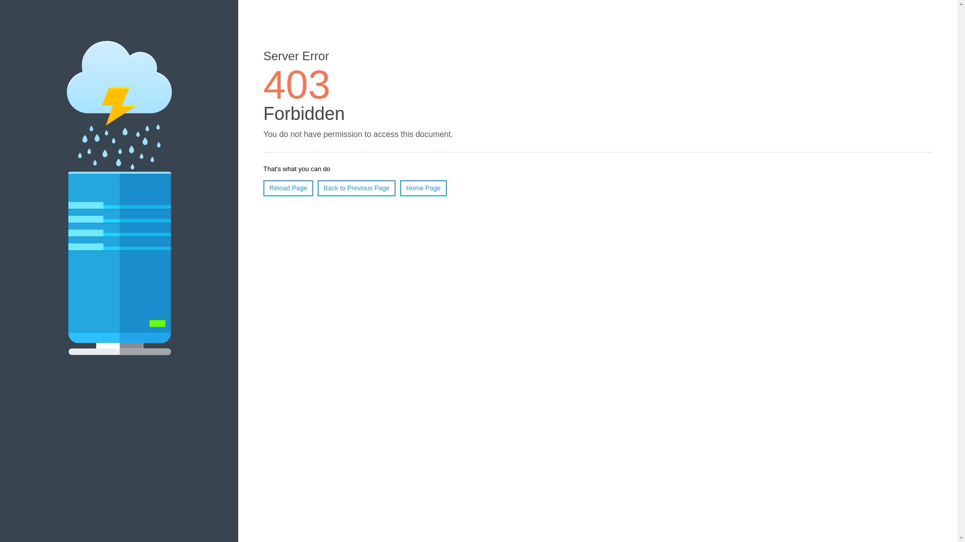  I want to click on Home Page, so click(423, 188).